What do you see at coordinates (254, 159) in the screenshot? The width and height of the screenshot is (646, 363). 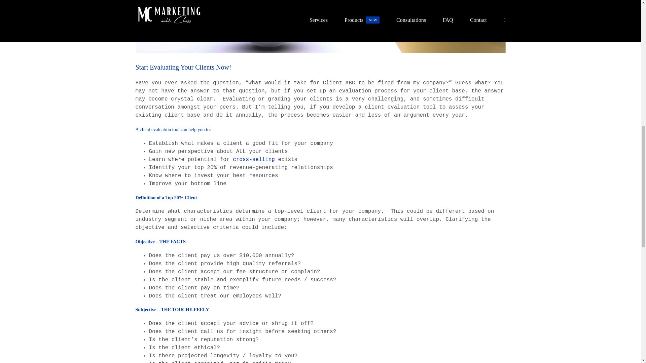 I see `cross-selling` at bounding box center [254, 159].